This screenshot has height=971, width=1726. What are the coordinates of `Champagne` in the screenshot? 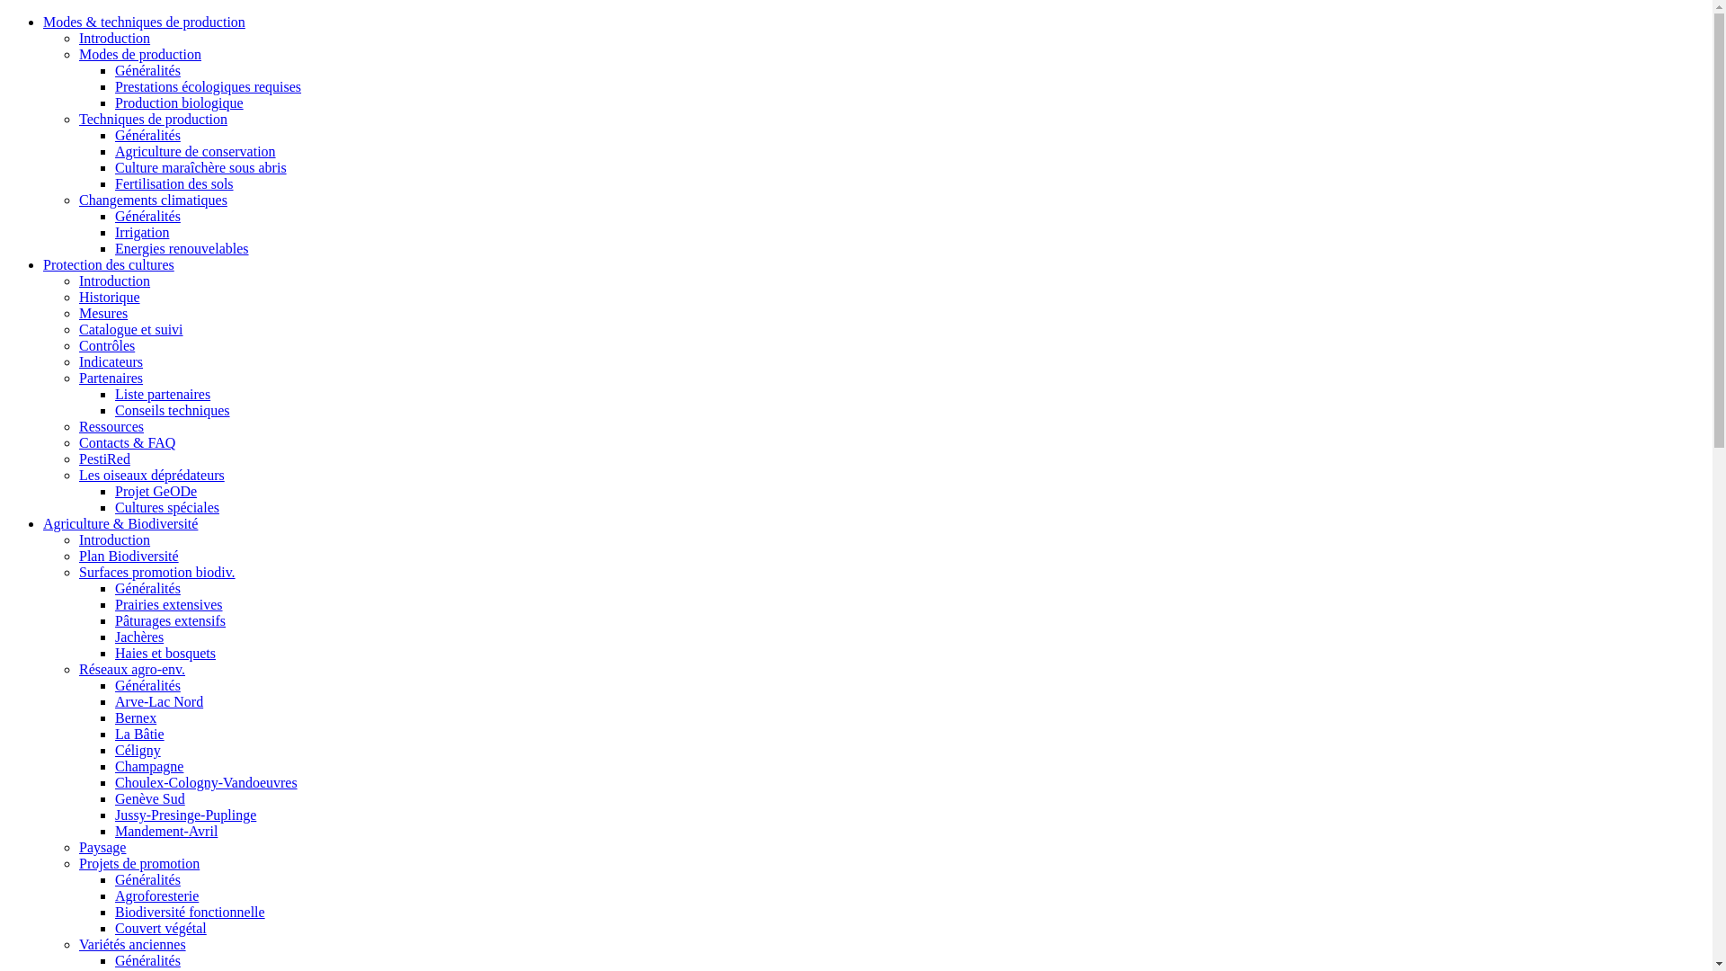 It's located at (149, 766).